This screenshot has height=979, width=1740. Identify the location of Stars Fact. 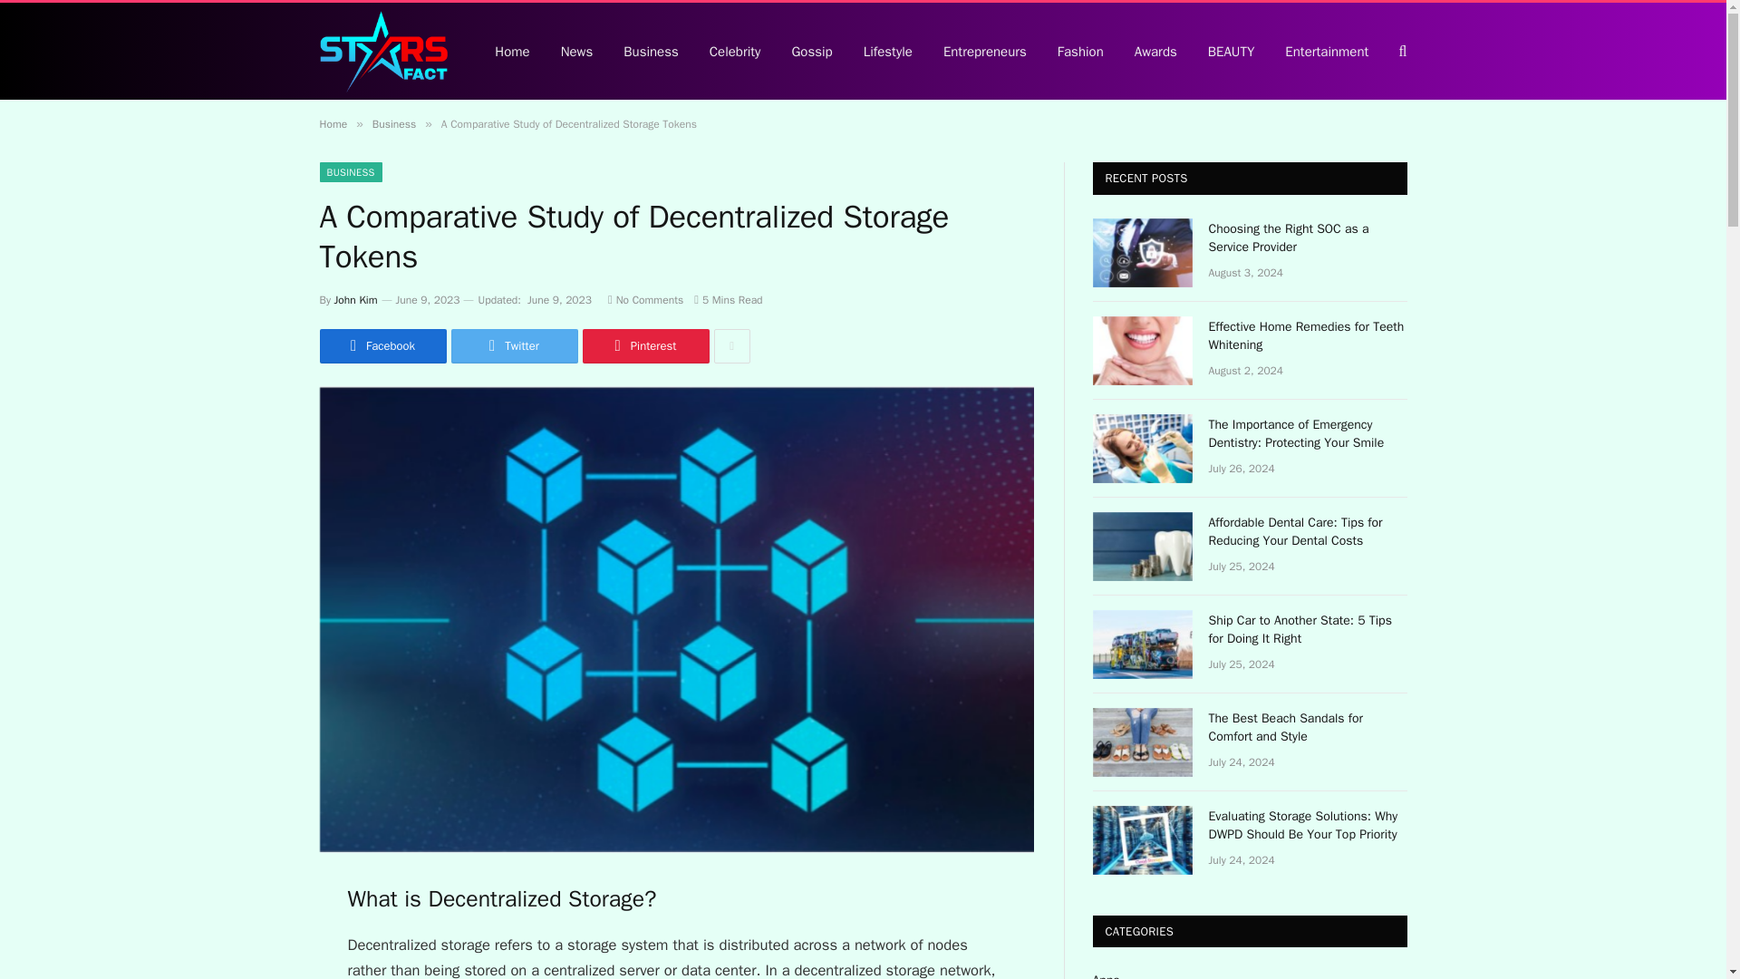
(382, 52).